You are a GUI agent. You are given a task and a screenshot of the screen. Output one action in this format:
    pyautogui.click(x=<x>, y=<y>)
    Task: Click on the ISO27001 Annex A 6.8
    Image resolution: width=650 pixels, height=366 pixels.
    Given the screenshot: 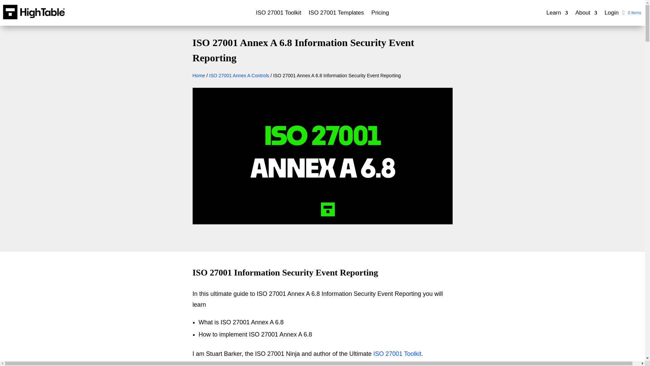 What is the action you would take?
    pyautogui.click(x=322, y=222)
    